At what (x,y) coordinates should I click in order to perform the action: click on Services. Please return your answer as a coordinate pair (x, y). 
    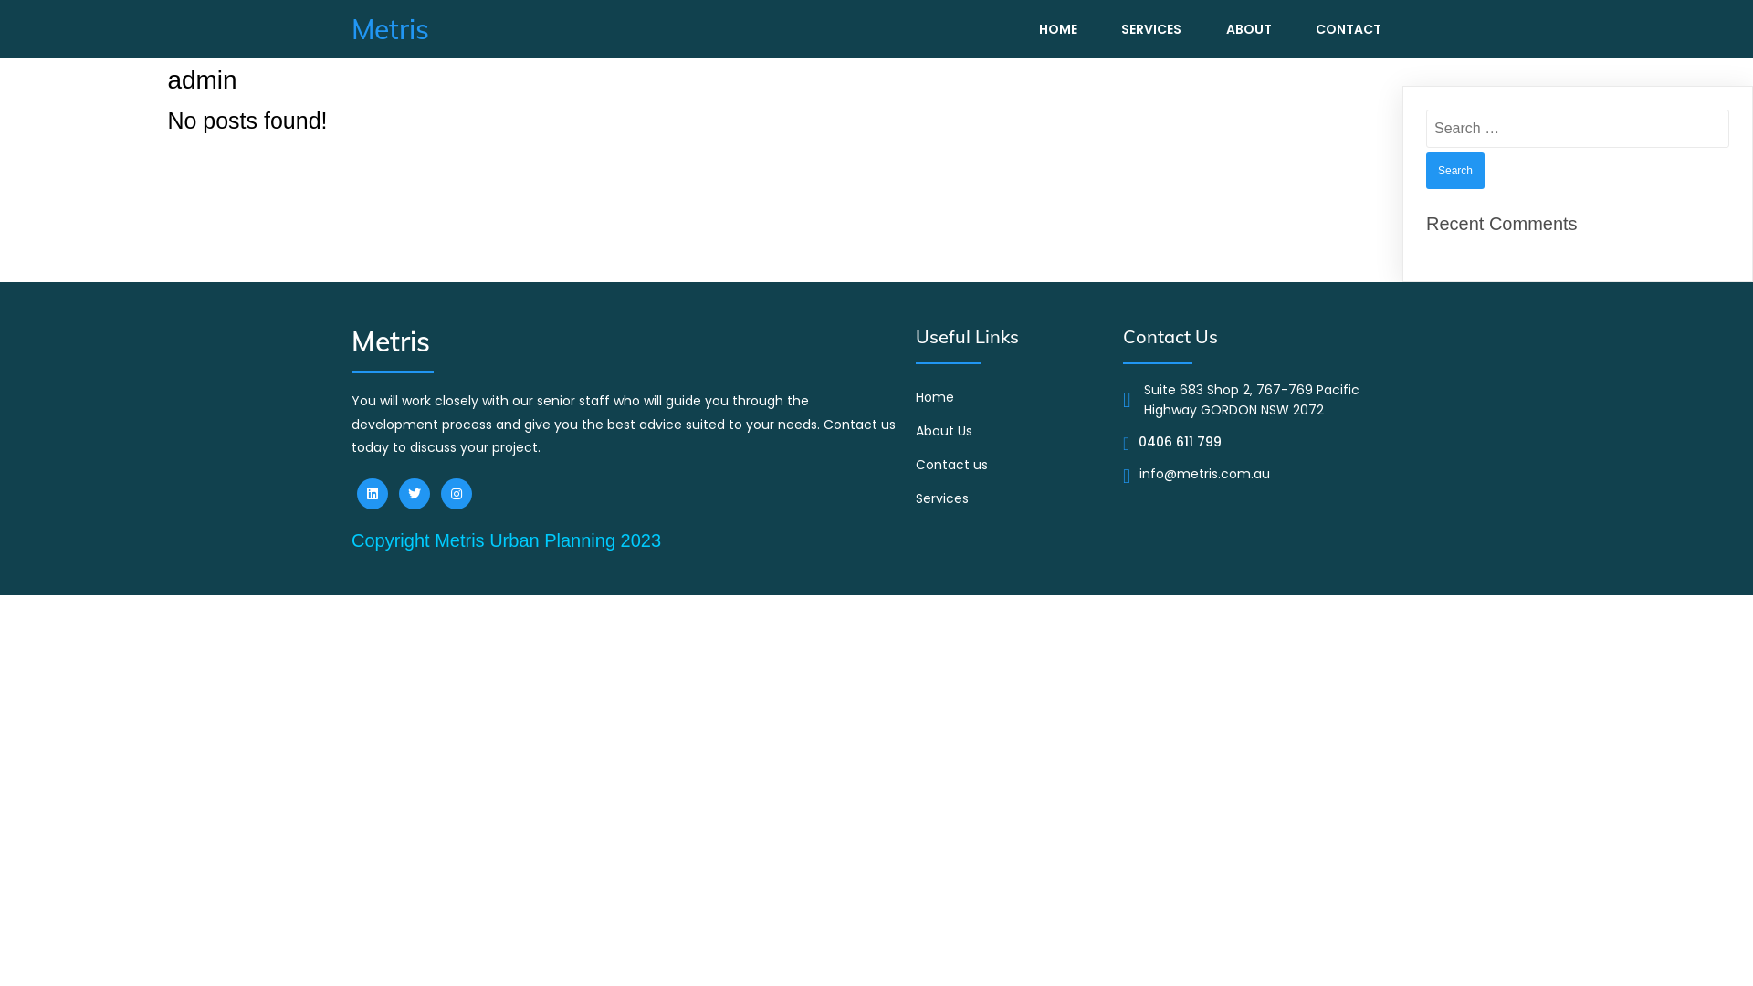
    Looking at the image, I should click on (1010, 498).